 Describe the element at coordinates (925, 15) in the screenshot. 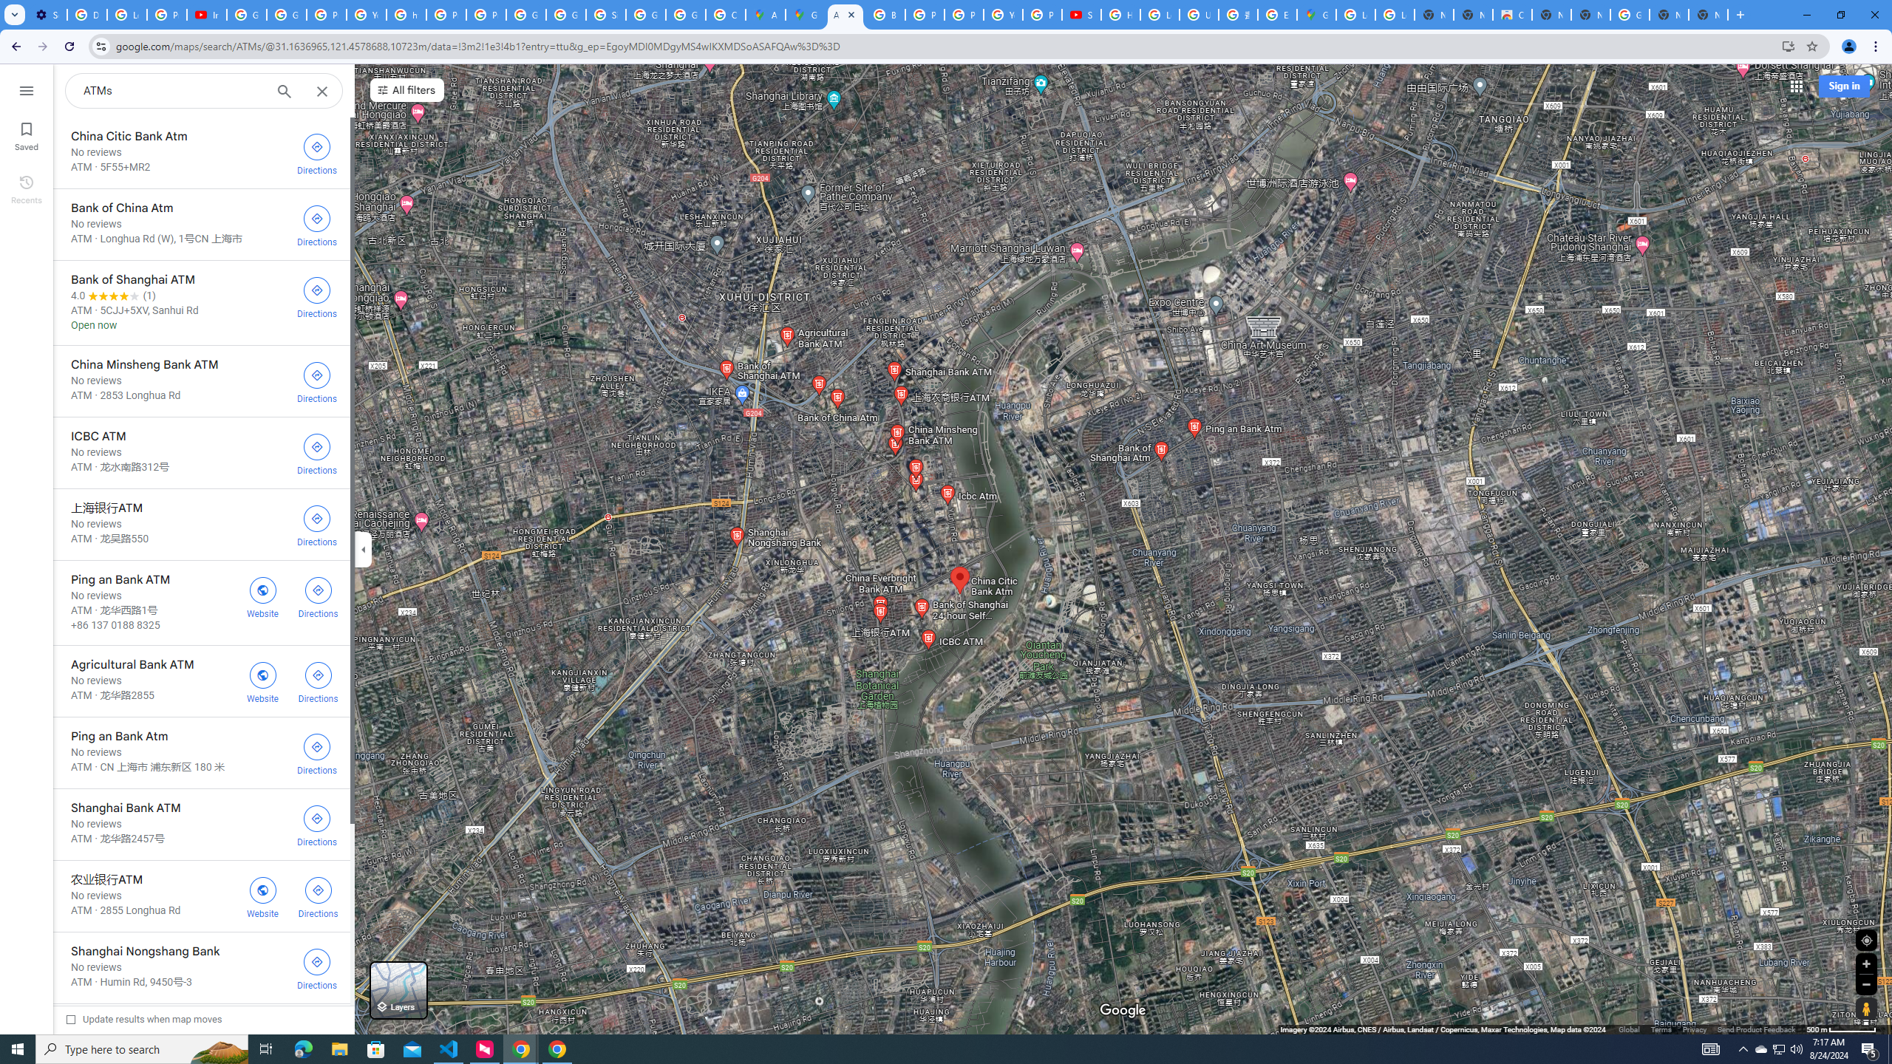

I see `Privacy Help Center - Policies Help` at that location.